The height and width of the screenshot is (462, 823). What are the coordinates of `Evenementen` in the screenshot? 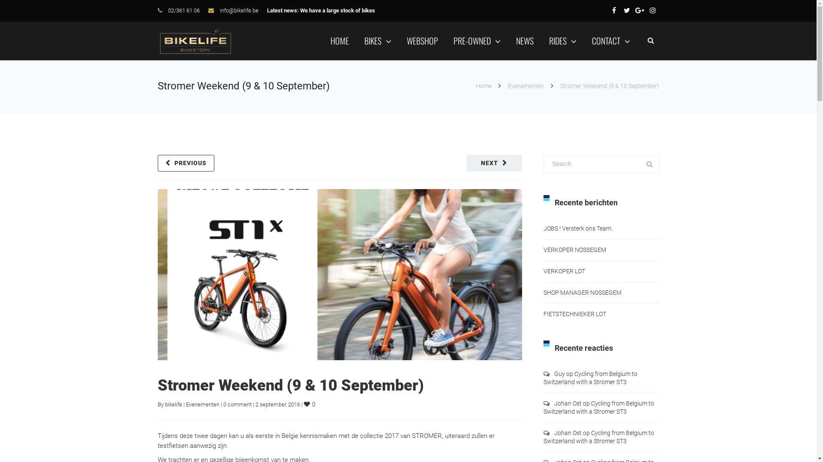 It's located at (203, 405).